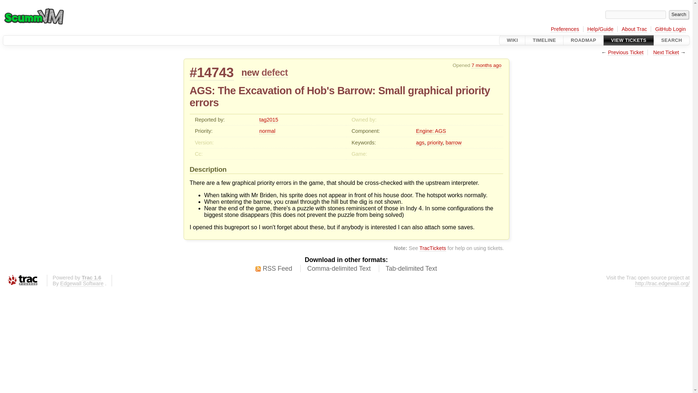 This screenshot has height=393, width=698. What do you see at coordinates (670, 29) in the screenshot?
I see `GitHub Login` at bounding box center [670, 29].